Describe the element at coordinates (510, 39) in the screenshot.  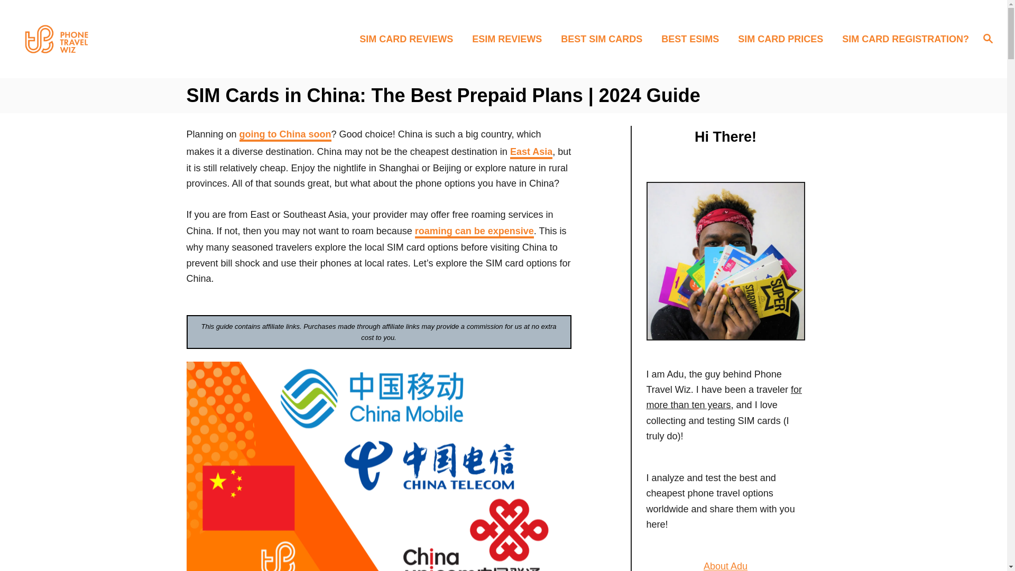
I see `ESIM REVIEWS` at that location.